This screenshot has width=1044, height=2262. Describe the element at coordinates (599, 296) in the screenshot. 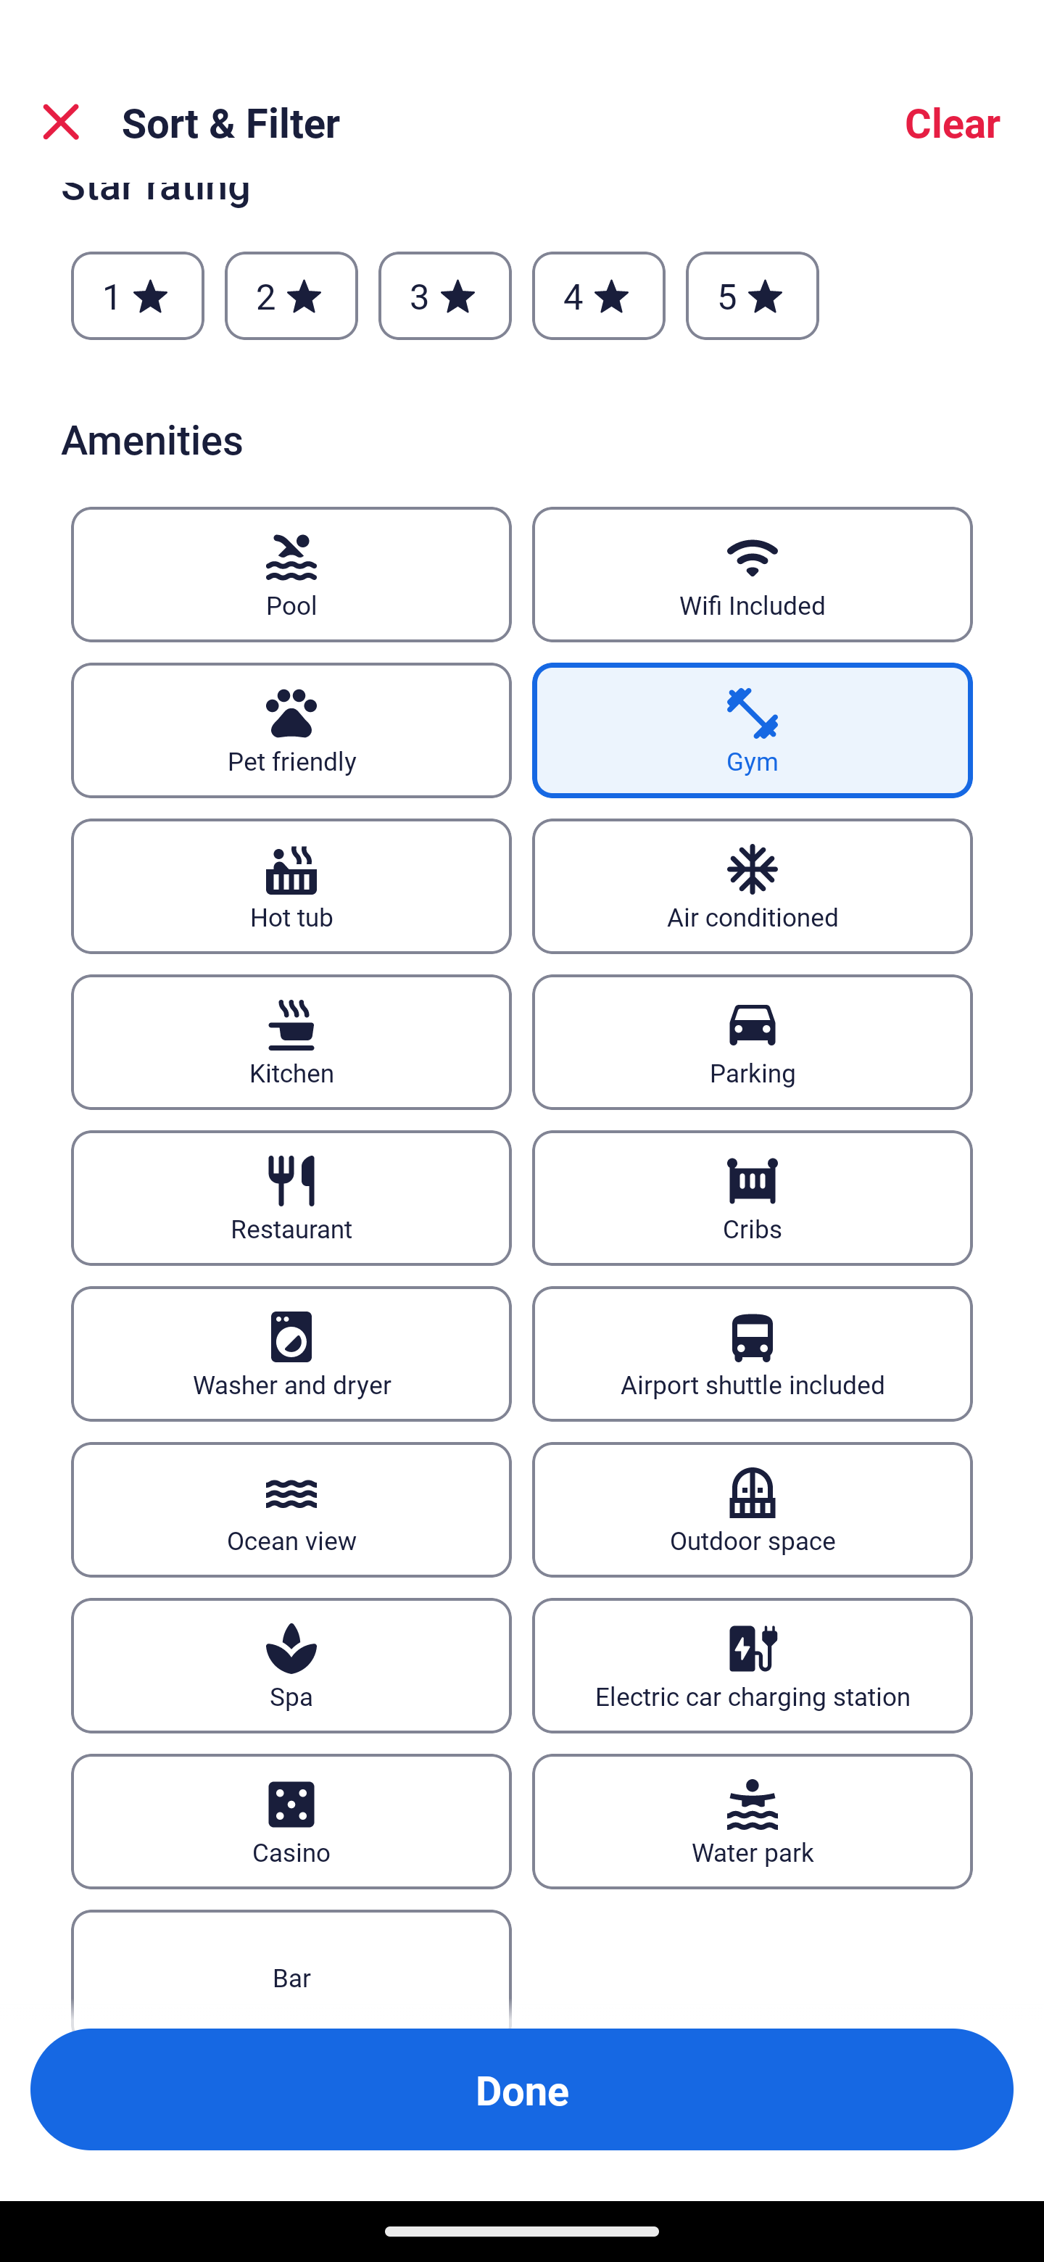

I see `4` at that location.